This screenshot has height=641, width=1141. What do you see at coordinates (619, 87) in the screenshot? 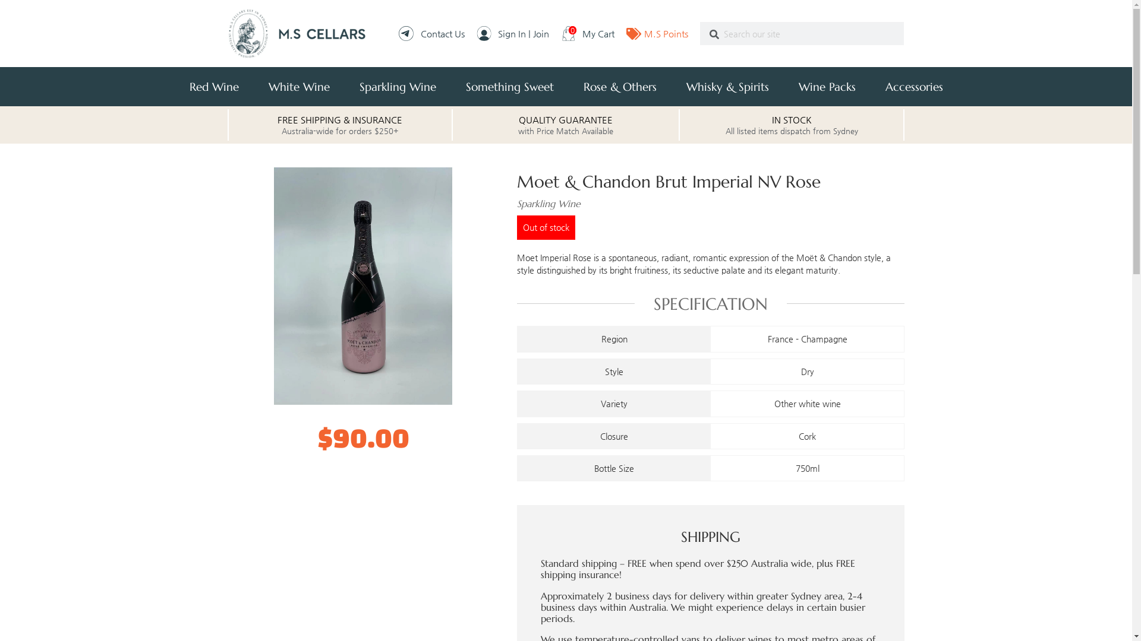
I see `Rose & Others` at bounding box center [619, 87].